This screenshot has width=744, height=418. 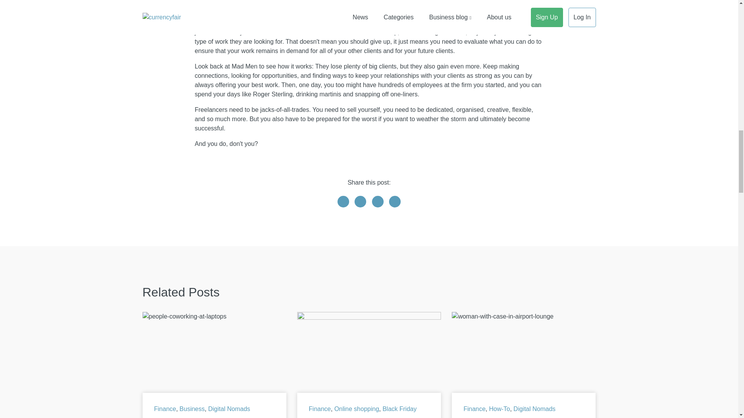 What do you see at coordinates (320, 409) in the screenshot?
I see `Finance` at bounding box center [320, 409].